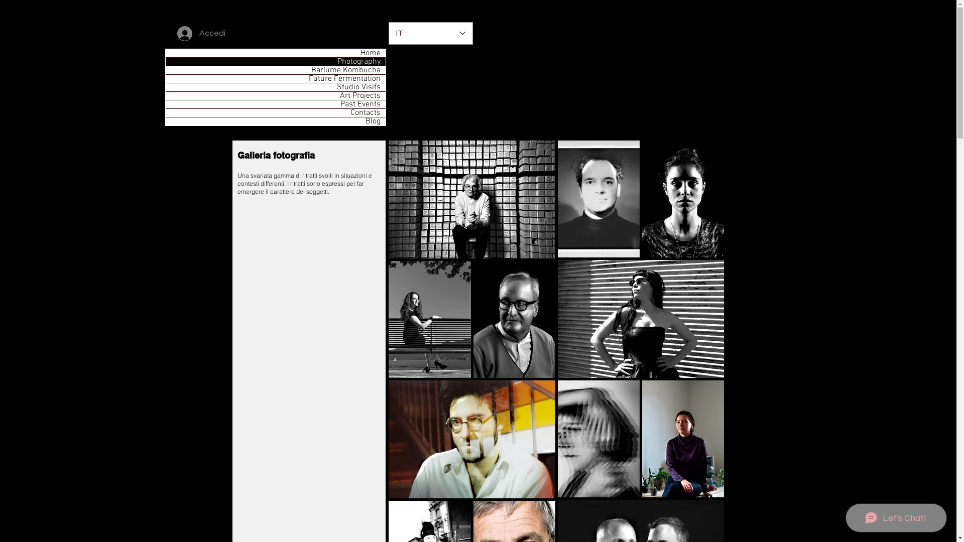  Describe the element at coordinates (276, 121) in the screenshot. I see `Blog` at that location.